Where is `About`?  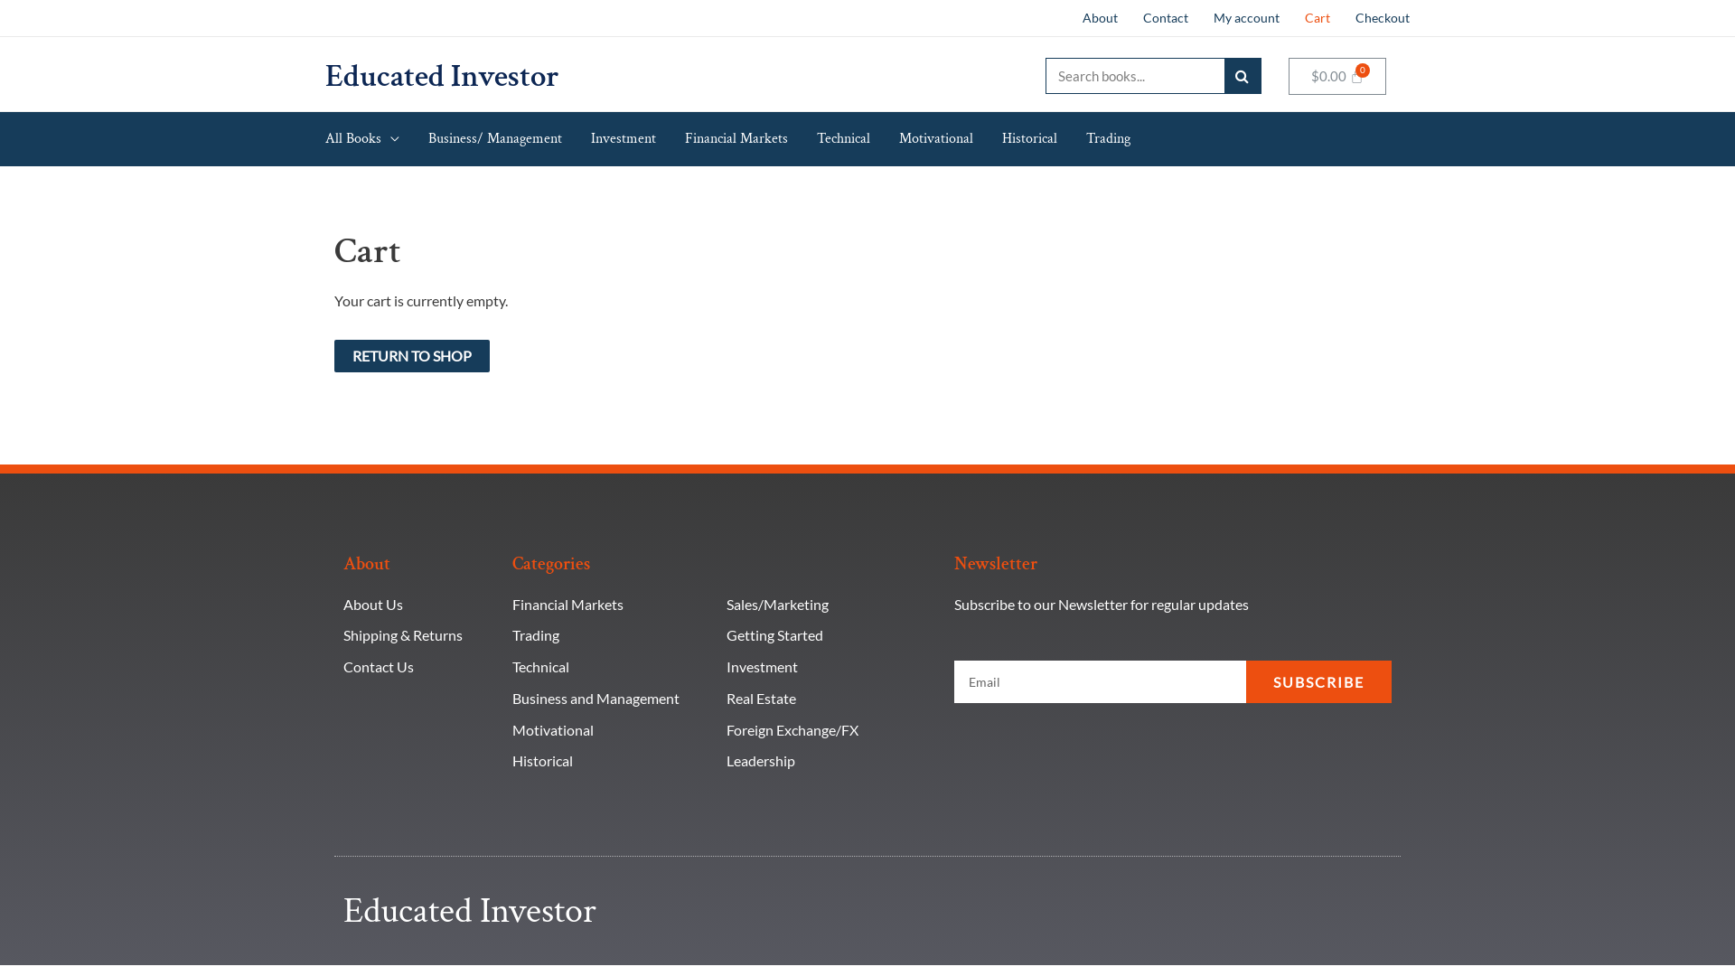 About is located at coordinates (1101, 18).